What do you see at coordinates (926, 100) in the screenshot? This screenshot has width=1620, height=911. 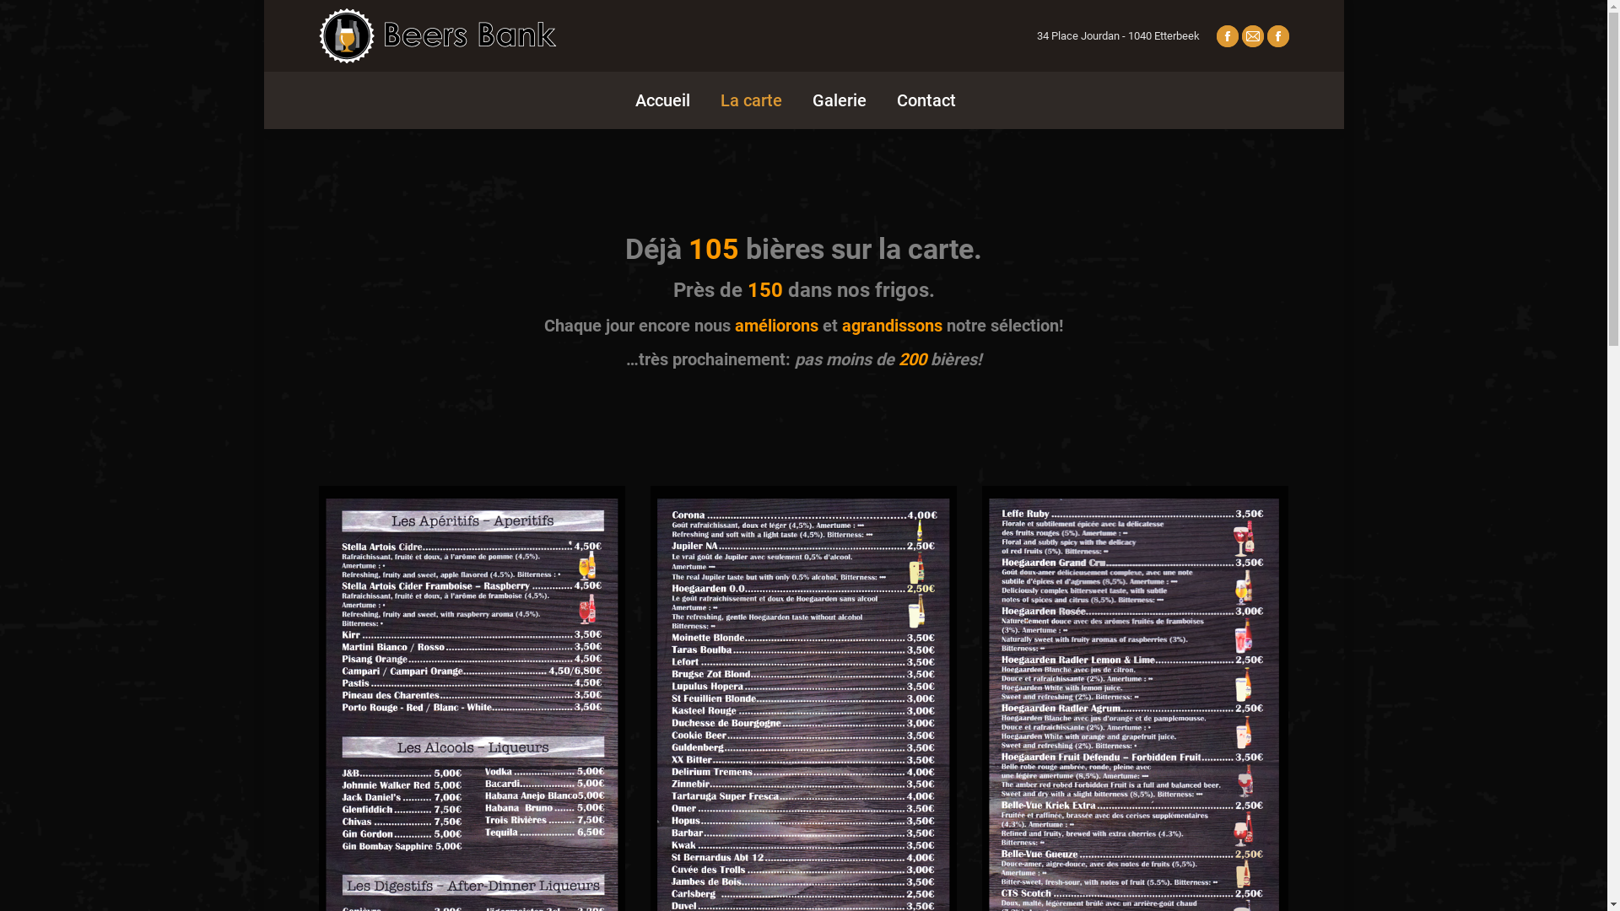 I see `Contact` at bounding box center [926, 100].